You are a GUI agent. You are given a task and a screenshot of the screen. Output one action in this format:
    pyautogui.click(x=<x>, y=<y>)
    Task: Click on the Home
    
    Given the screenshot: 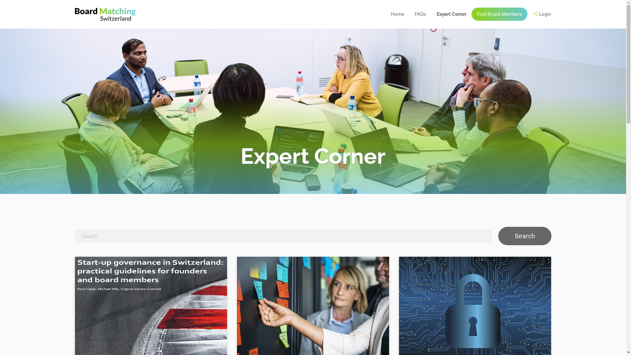 What is the action you would take?
    pyautogui.click(x=398, y=14)
    